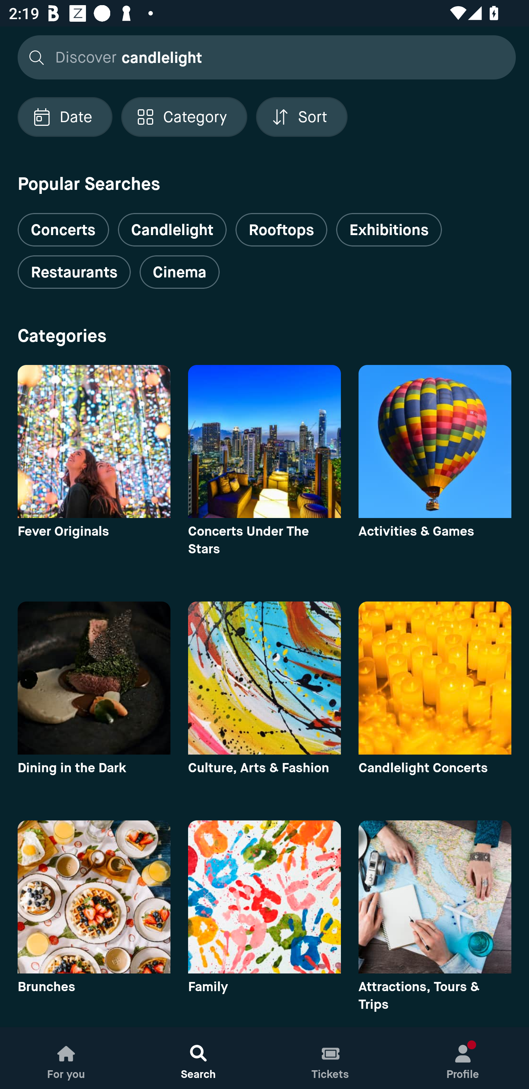  What do you see at coordinates (435, 897) in the screenshot?
I see `category image` at bounding box center [435, 897].